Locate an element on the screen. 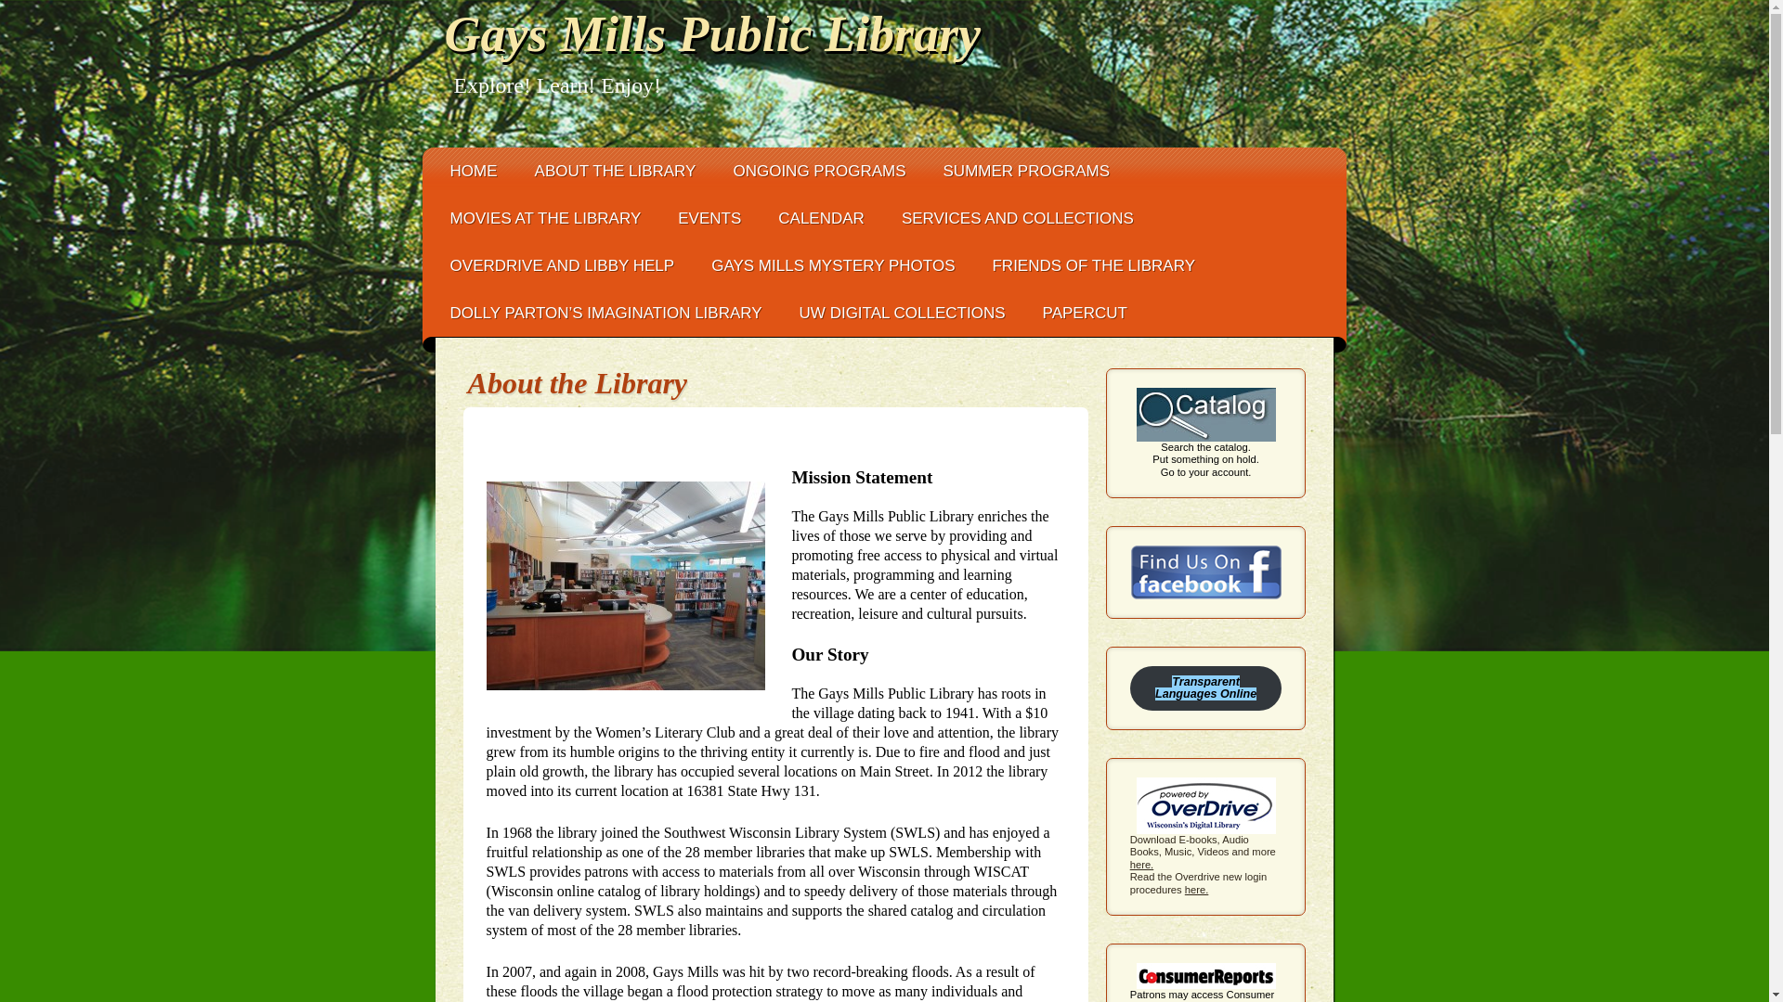  Gays Mills Public Library is located at coordinates (713, 33).